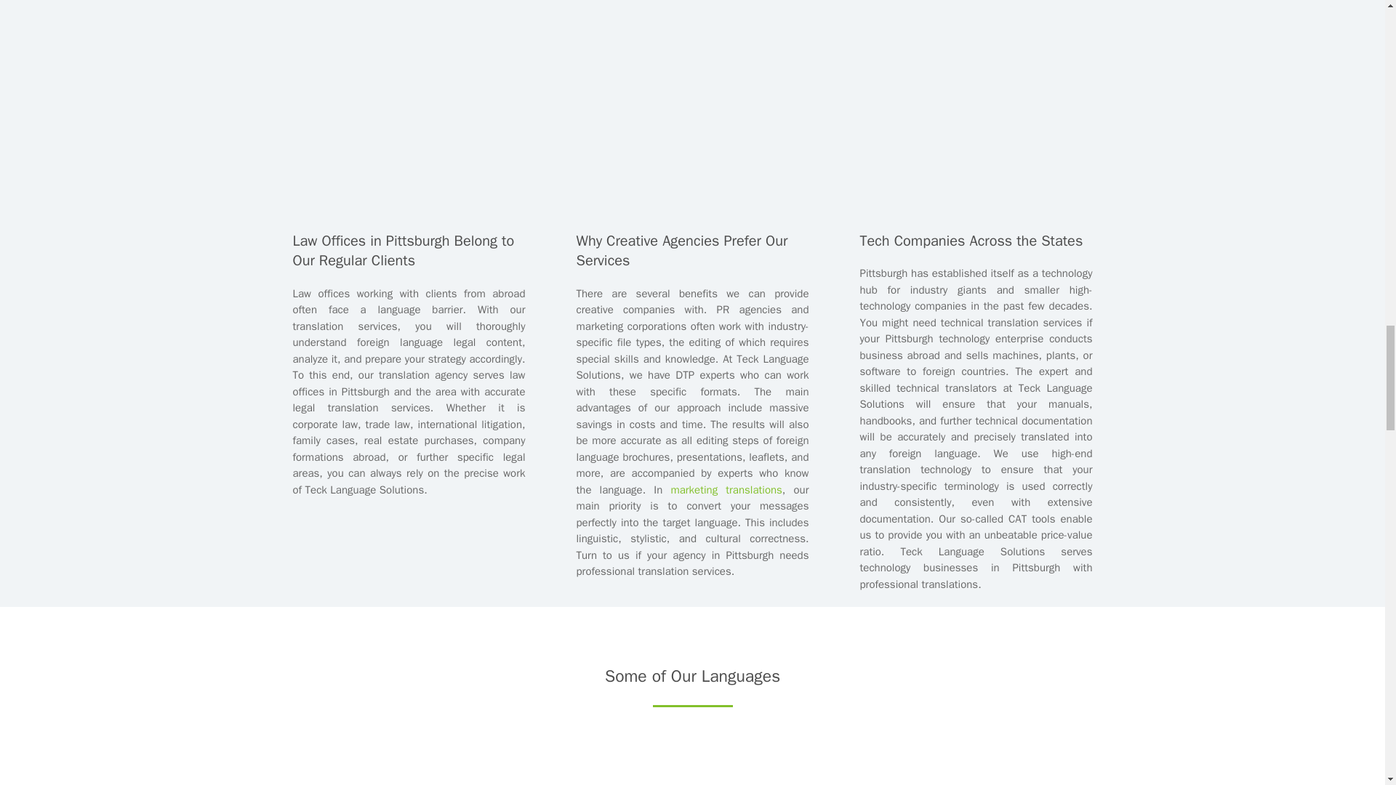 The image size is (1396, 785). I want to click on Translation services for your Pittsburgh business, so click(691, 86).